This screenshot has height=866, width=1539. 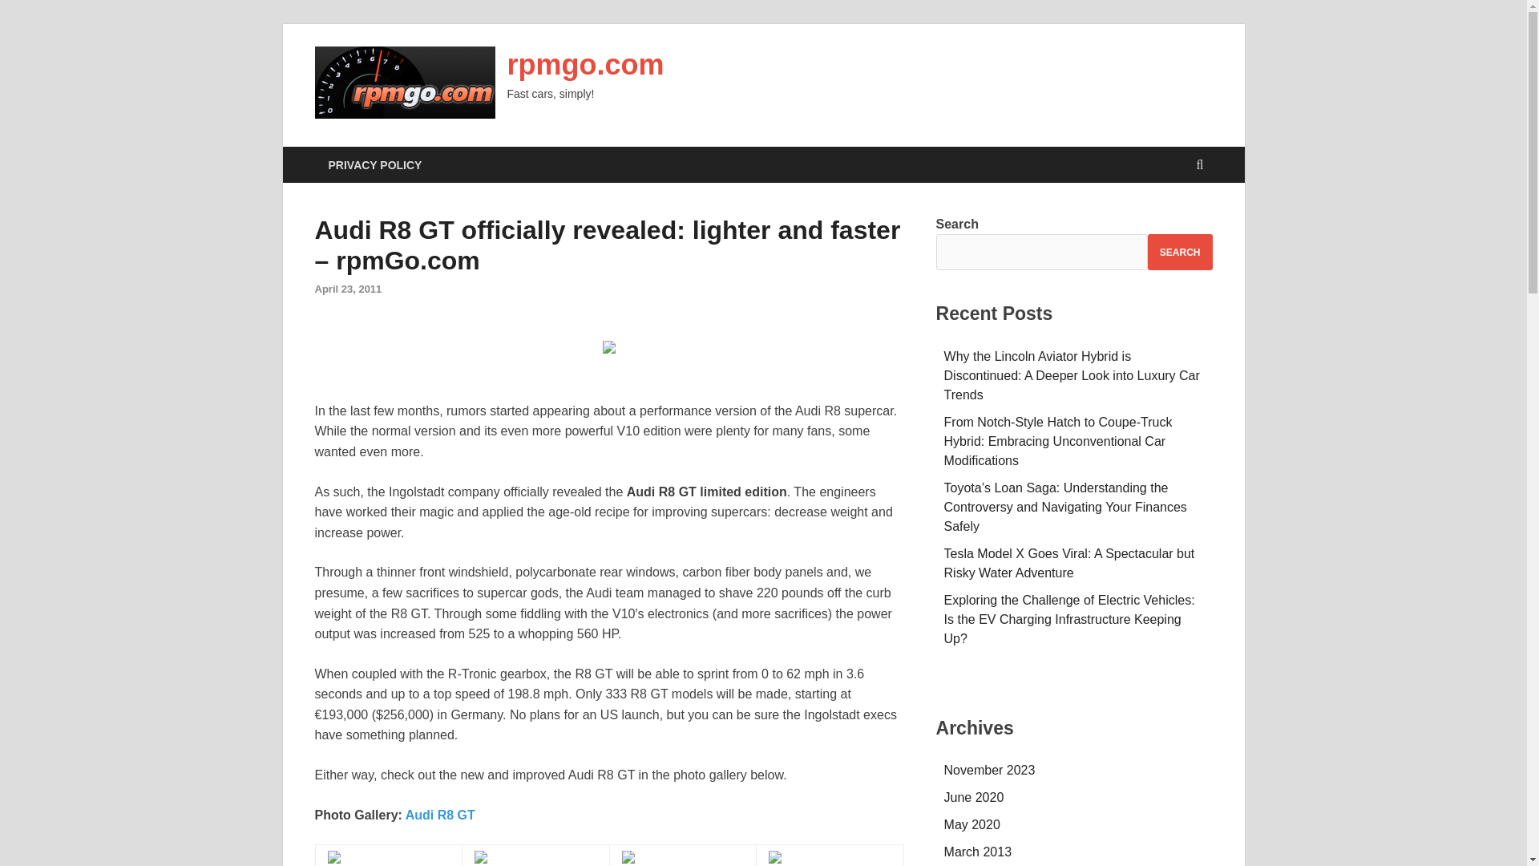 What do you see at coordinates (348, 289) in the screenshot?
I see `April 23, 2011` at bounding box center [348, 289].